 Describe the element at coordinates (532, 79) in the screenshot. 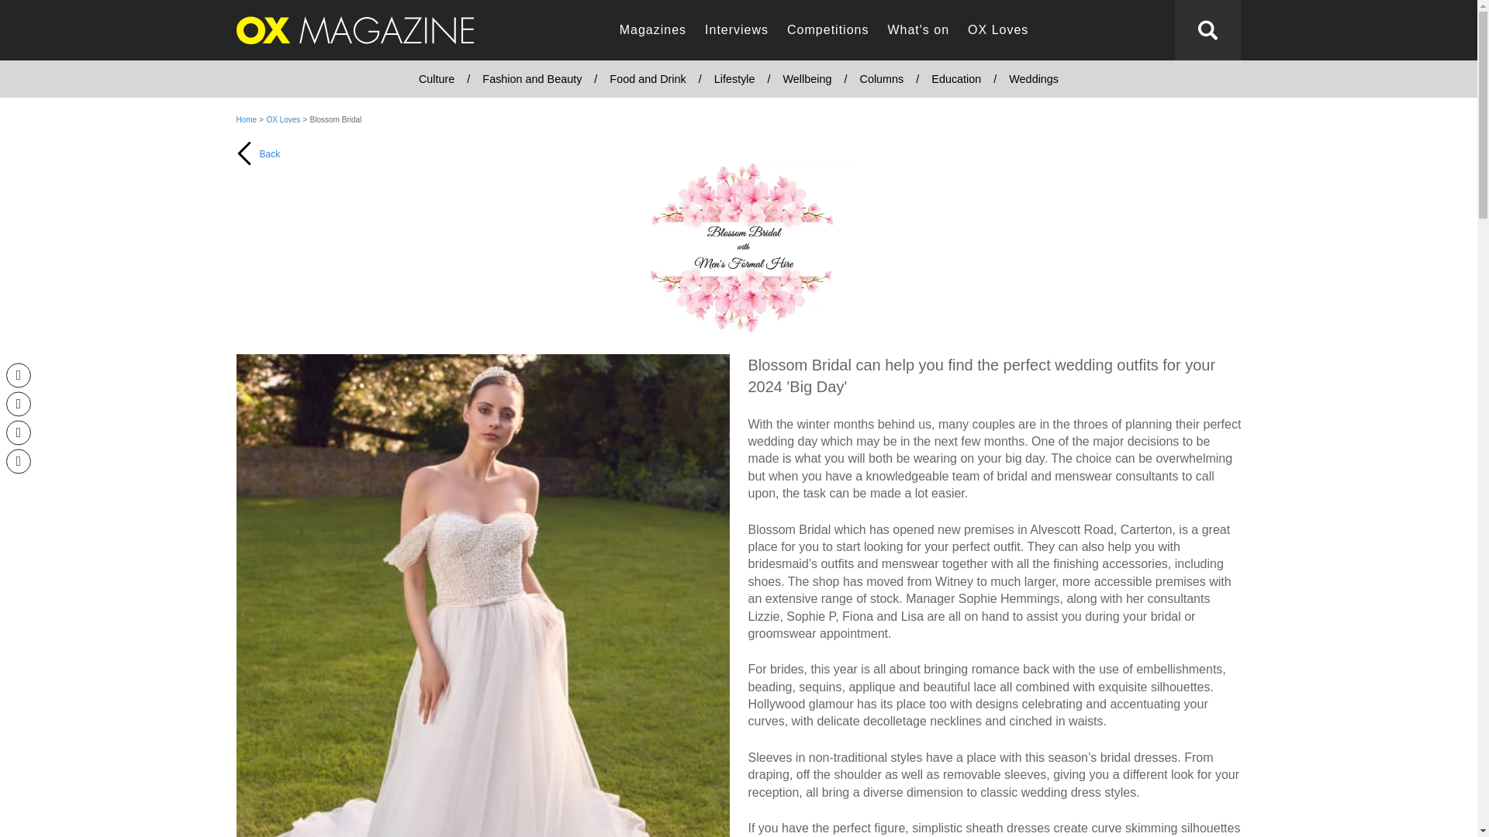

I see `Fashion and Beauty` at that location.